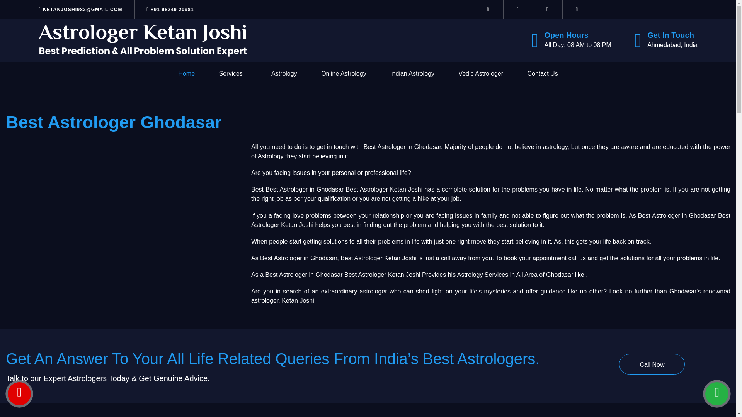 This screenshot has width=742, height=417. What do you see at coordinates (481, 73) in the screenshot?
I see `Vedic Astrologer` at bounding box center [481, 73].